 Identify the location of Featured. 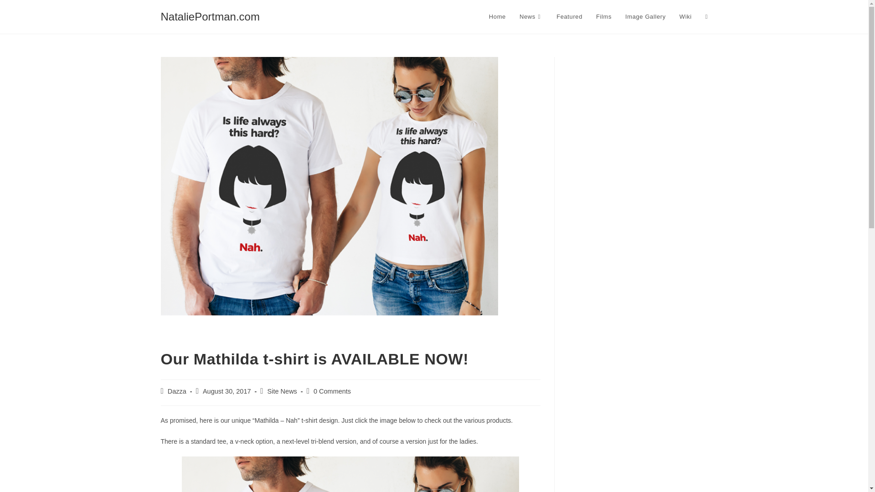
(569, 17).